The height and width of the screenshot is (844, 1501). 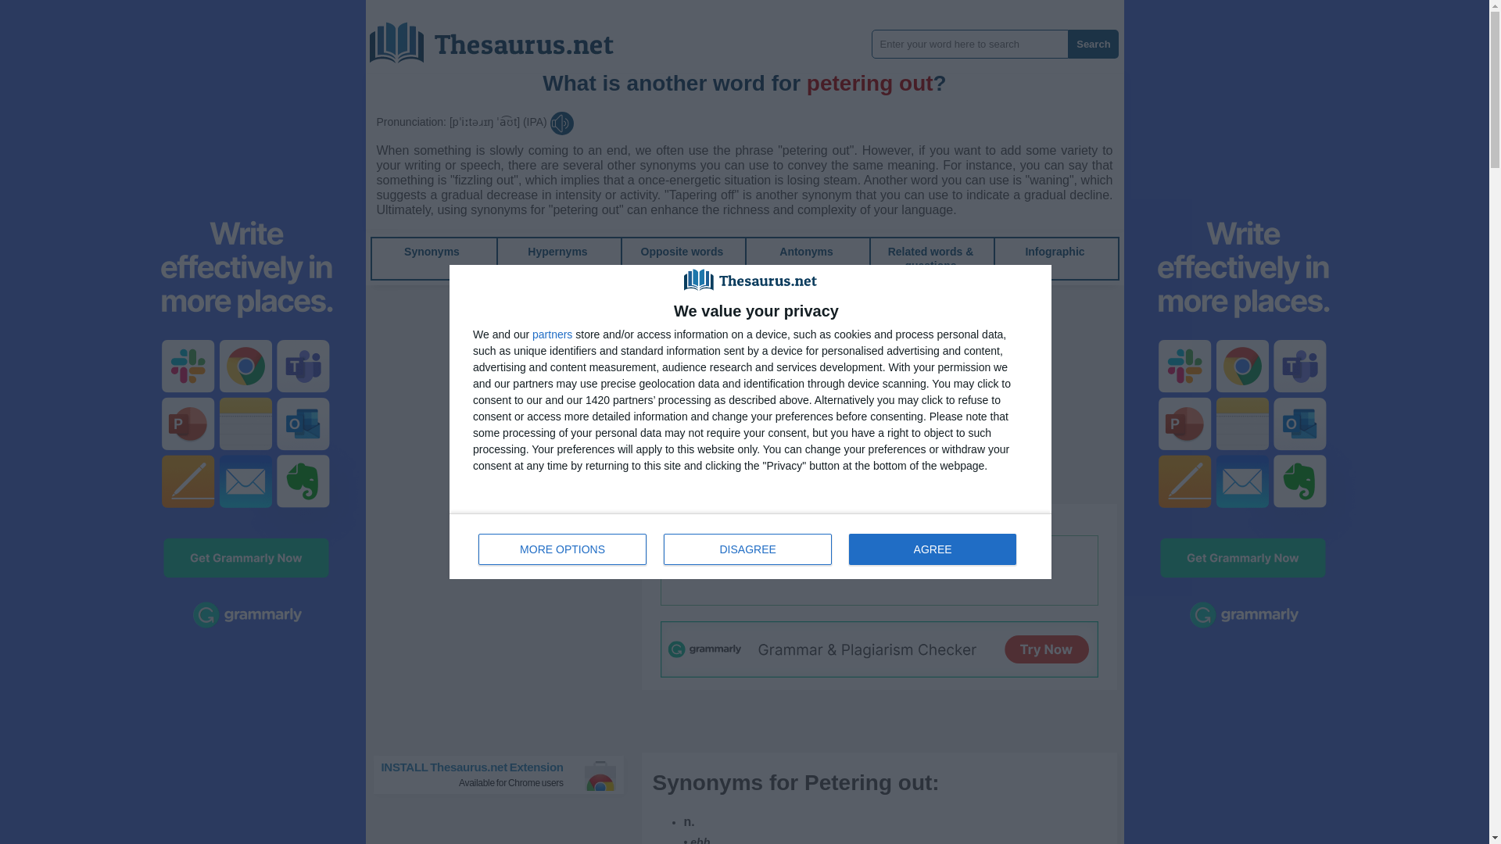 What do you see at coordinates (805, 252) in the screenshot?
I see `Hypernyms` at bounding box center [805, 252].